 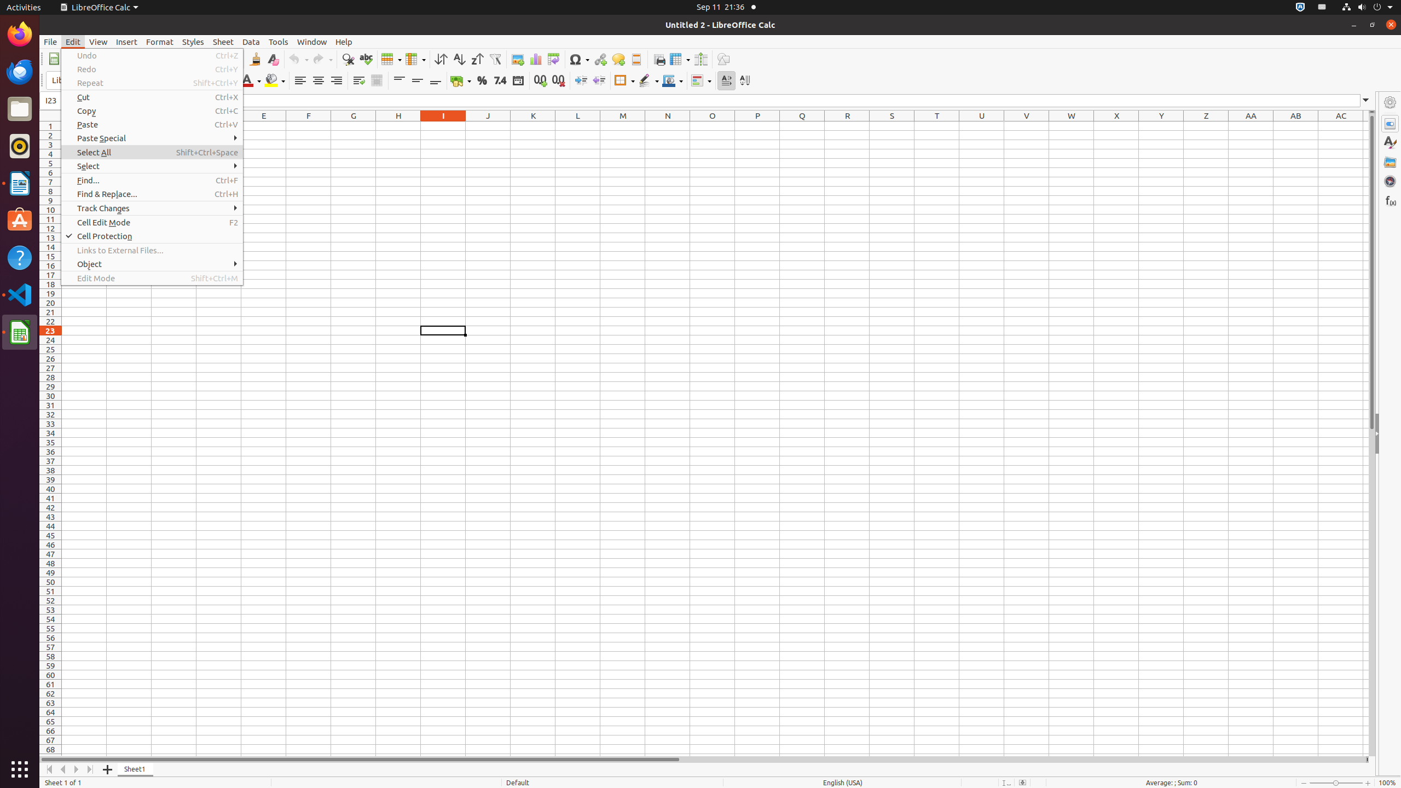 What do you see at coordinates (391, 59) in the screenshot?
I see `Row` at bounding box center [391, 59].